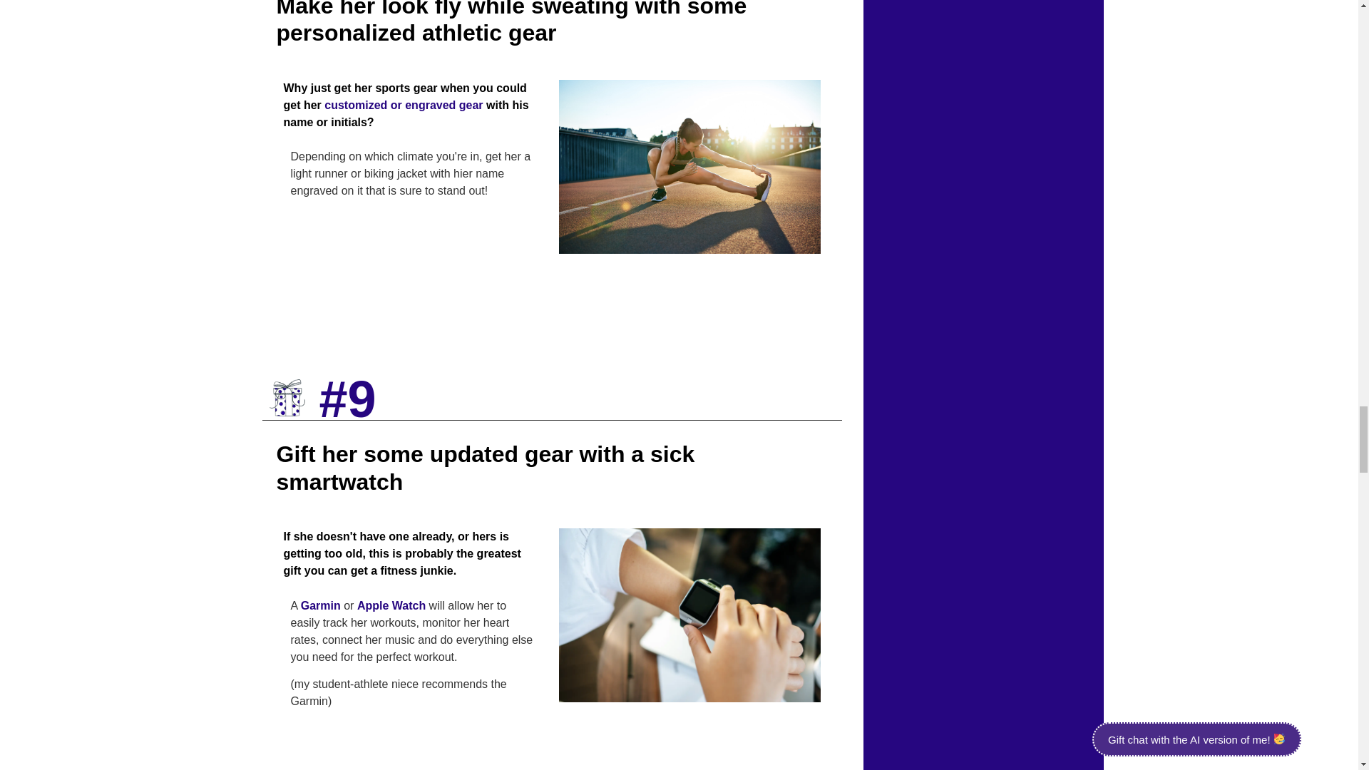 This screenshot has height=770, width=1369. I want to click on customized or engraved gear, so click(404, 105).